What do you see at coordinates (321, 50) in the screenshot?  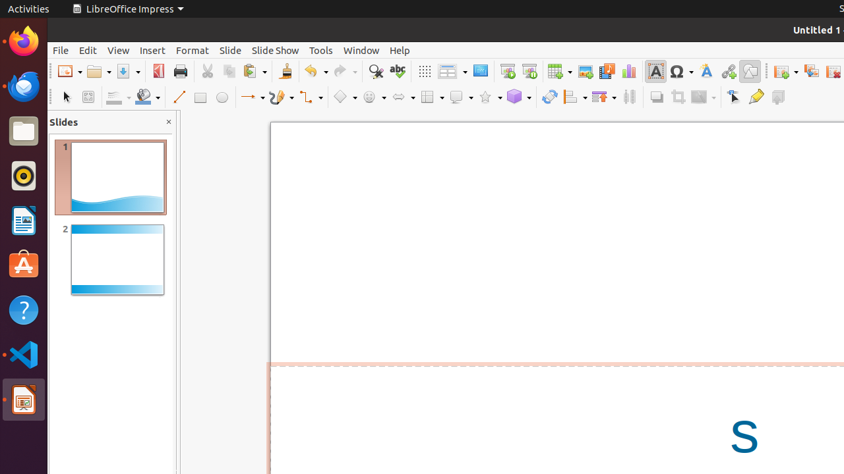 I see `Tools` at bounding box center [321, 50].